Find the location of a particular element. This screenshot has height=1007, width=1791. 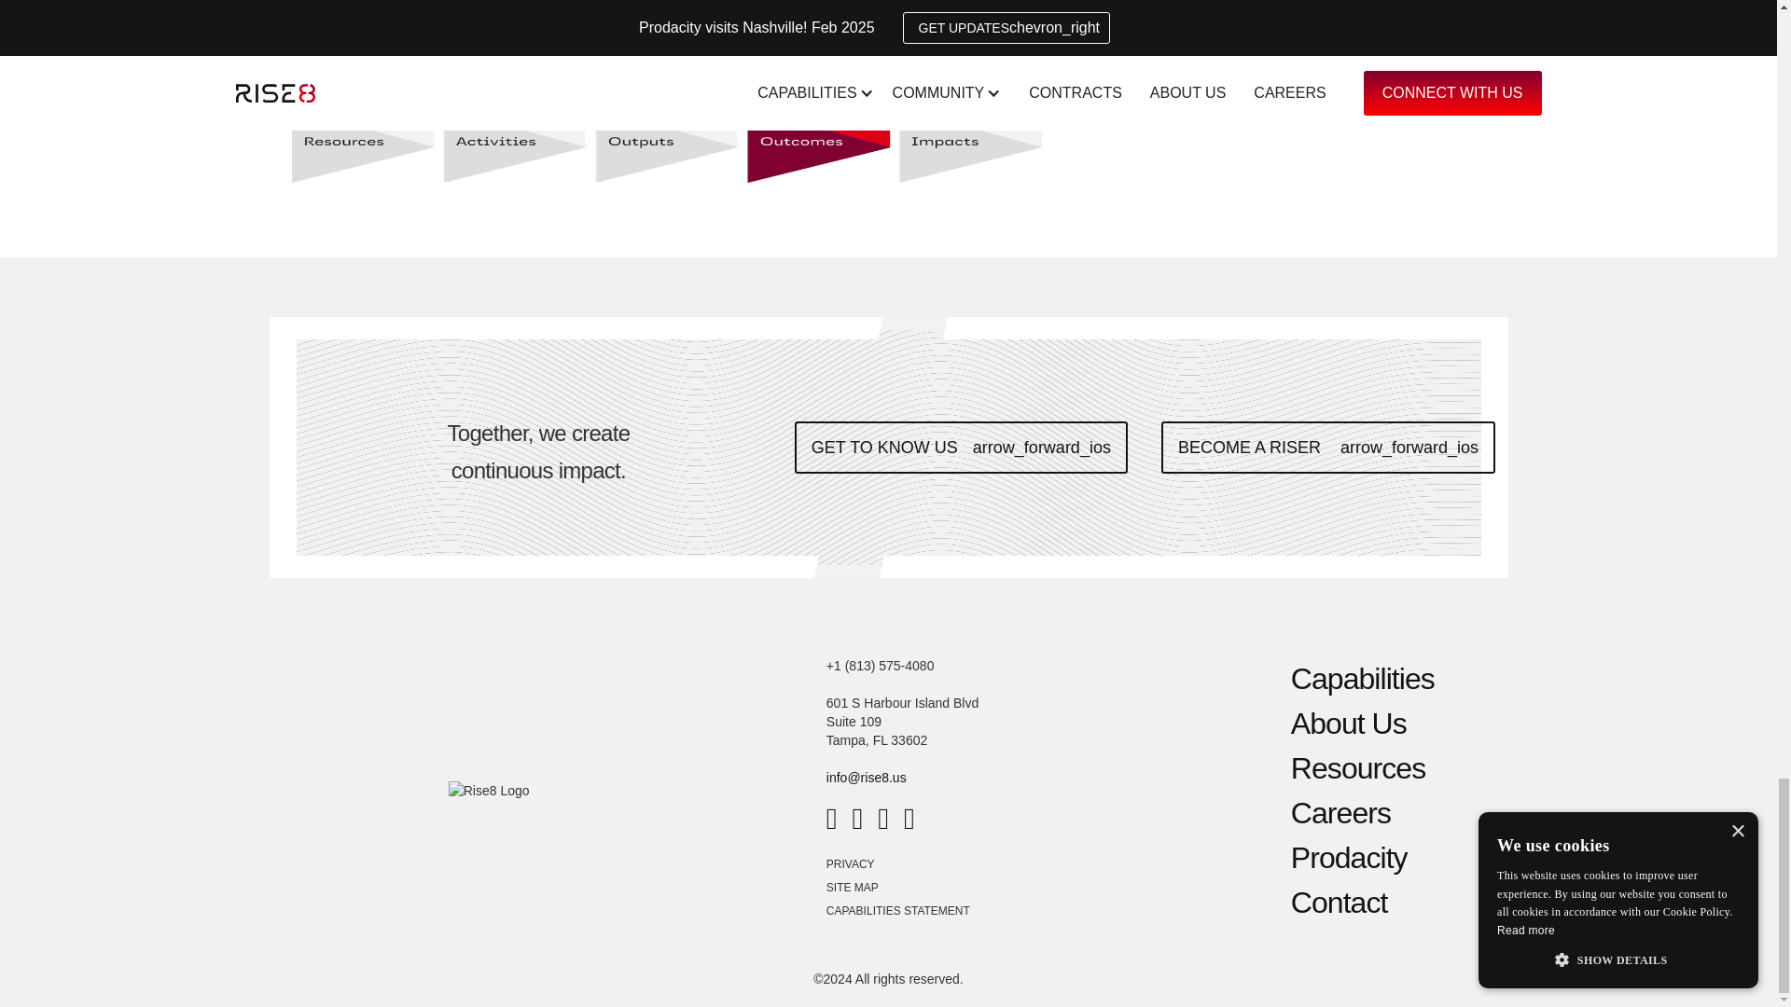

PRIVACY is located at coordinates (851, 865).